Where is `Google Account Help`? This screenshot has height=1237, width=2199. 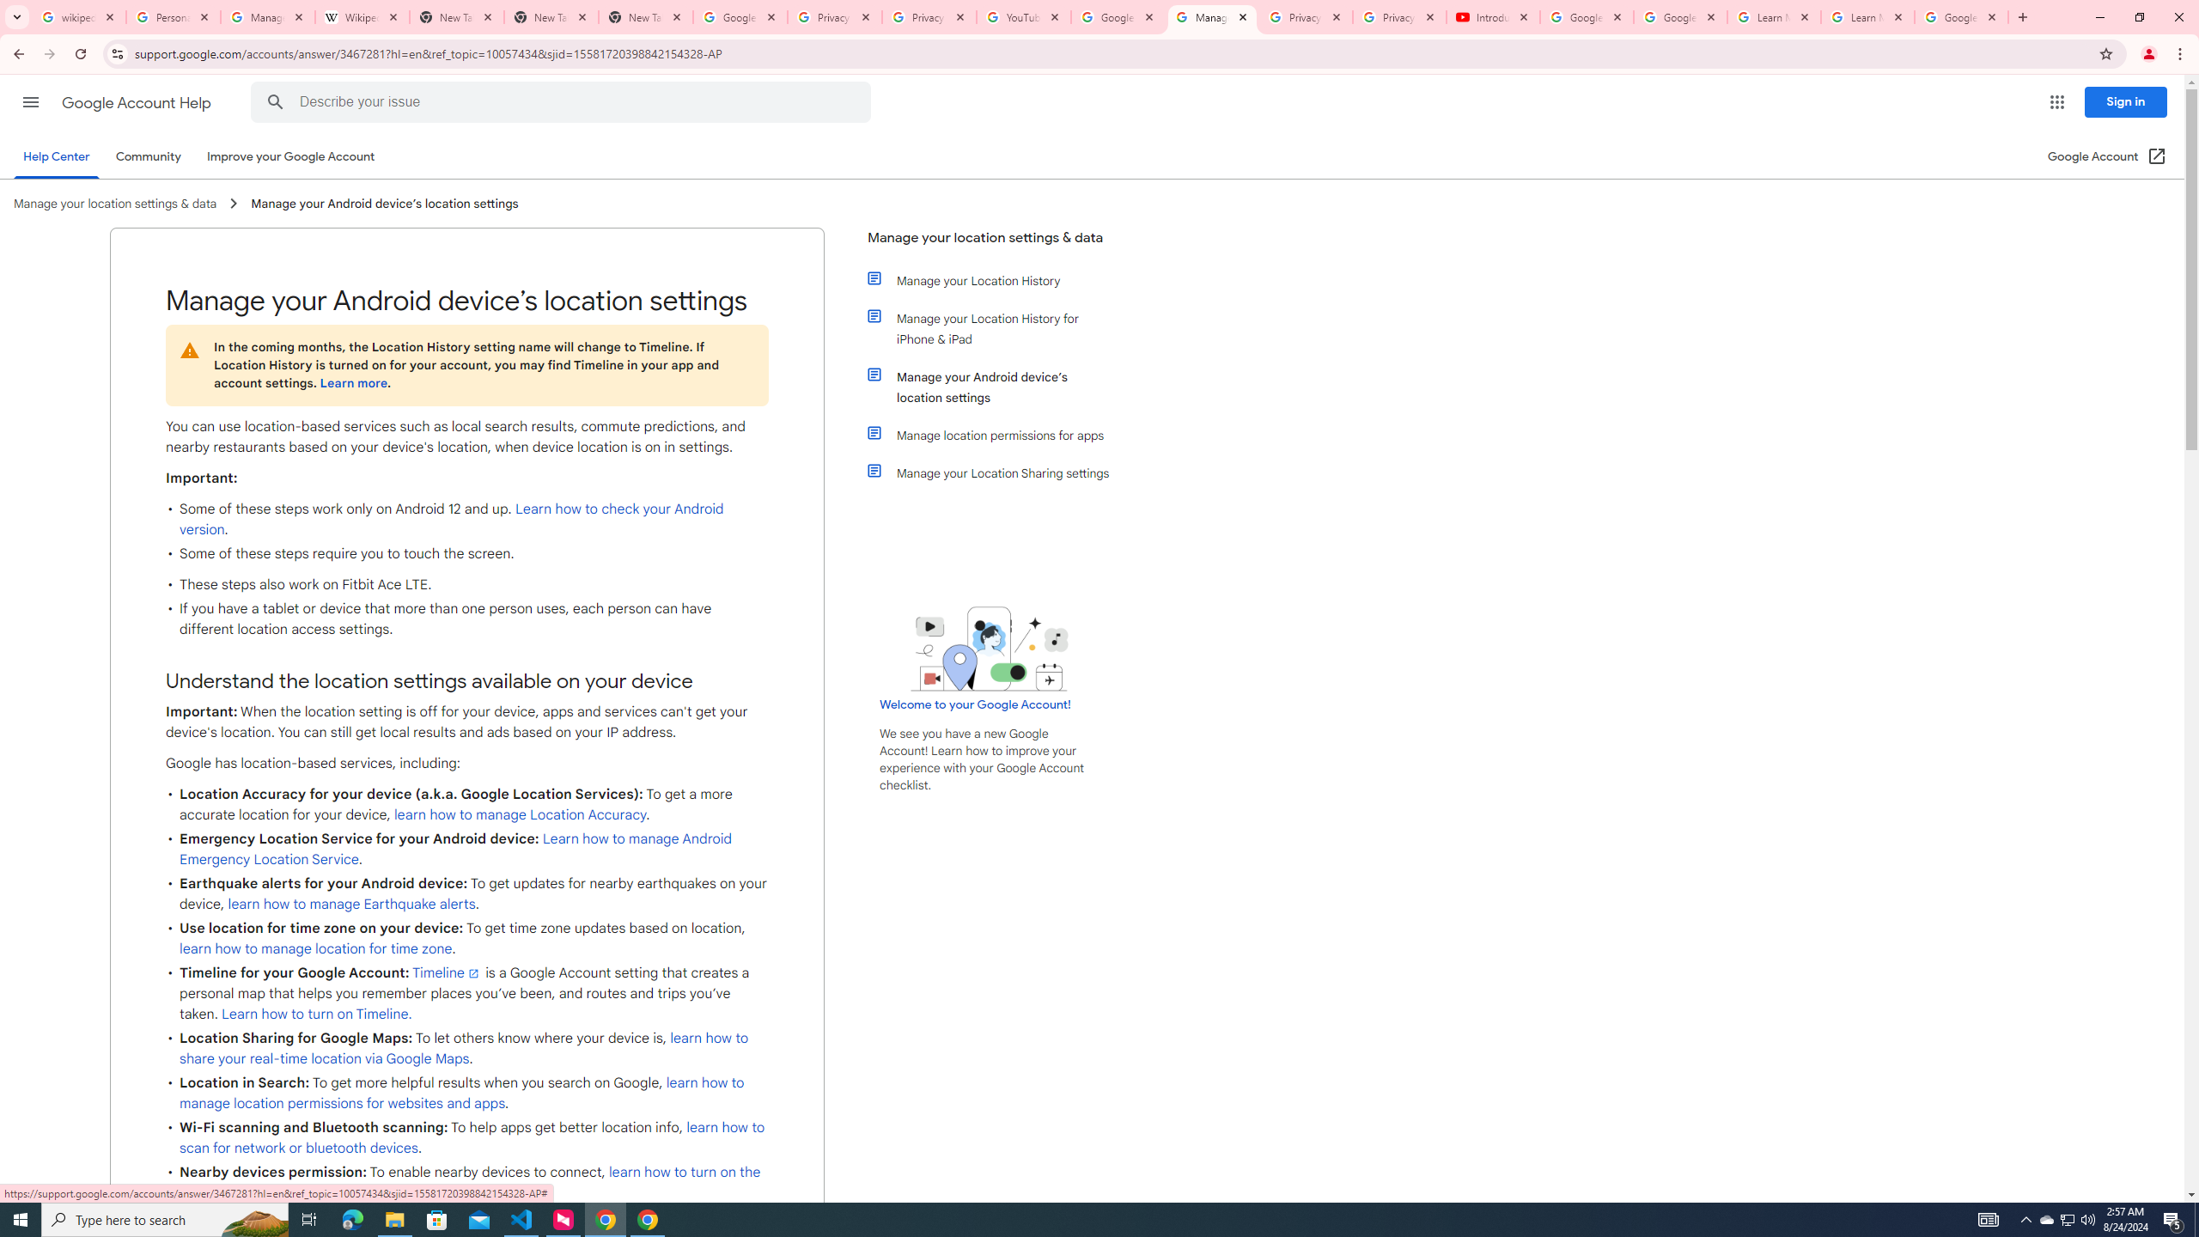
Google Account Help is located at coordinates (1119, 17).